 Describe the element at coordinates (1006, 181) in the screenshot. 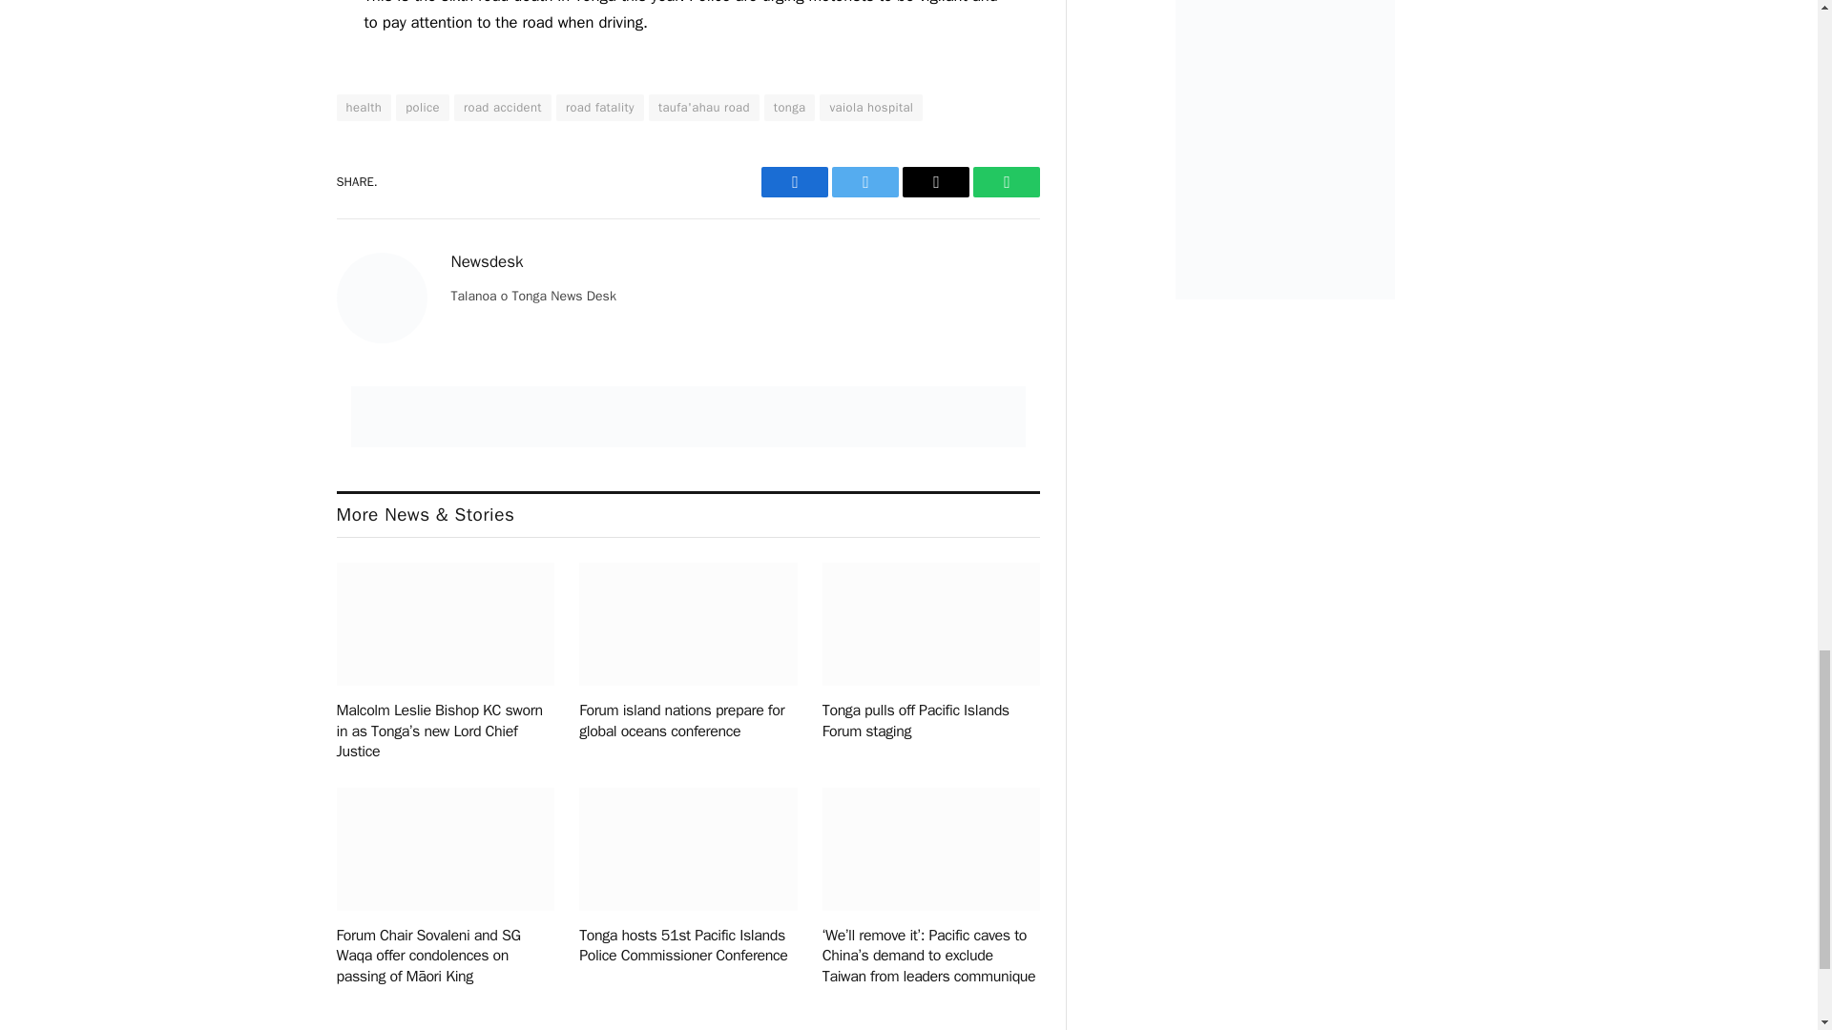

I see `Share on WhatsApp` at that location.